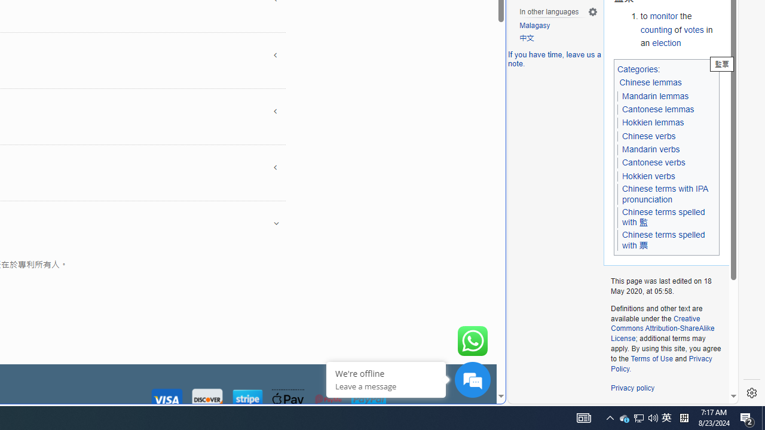  Describe the element at coordinates (656, 30) in the screenshot. I see `counting` at that location.